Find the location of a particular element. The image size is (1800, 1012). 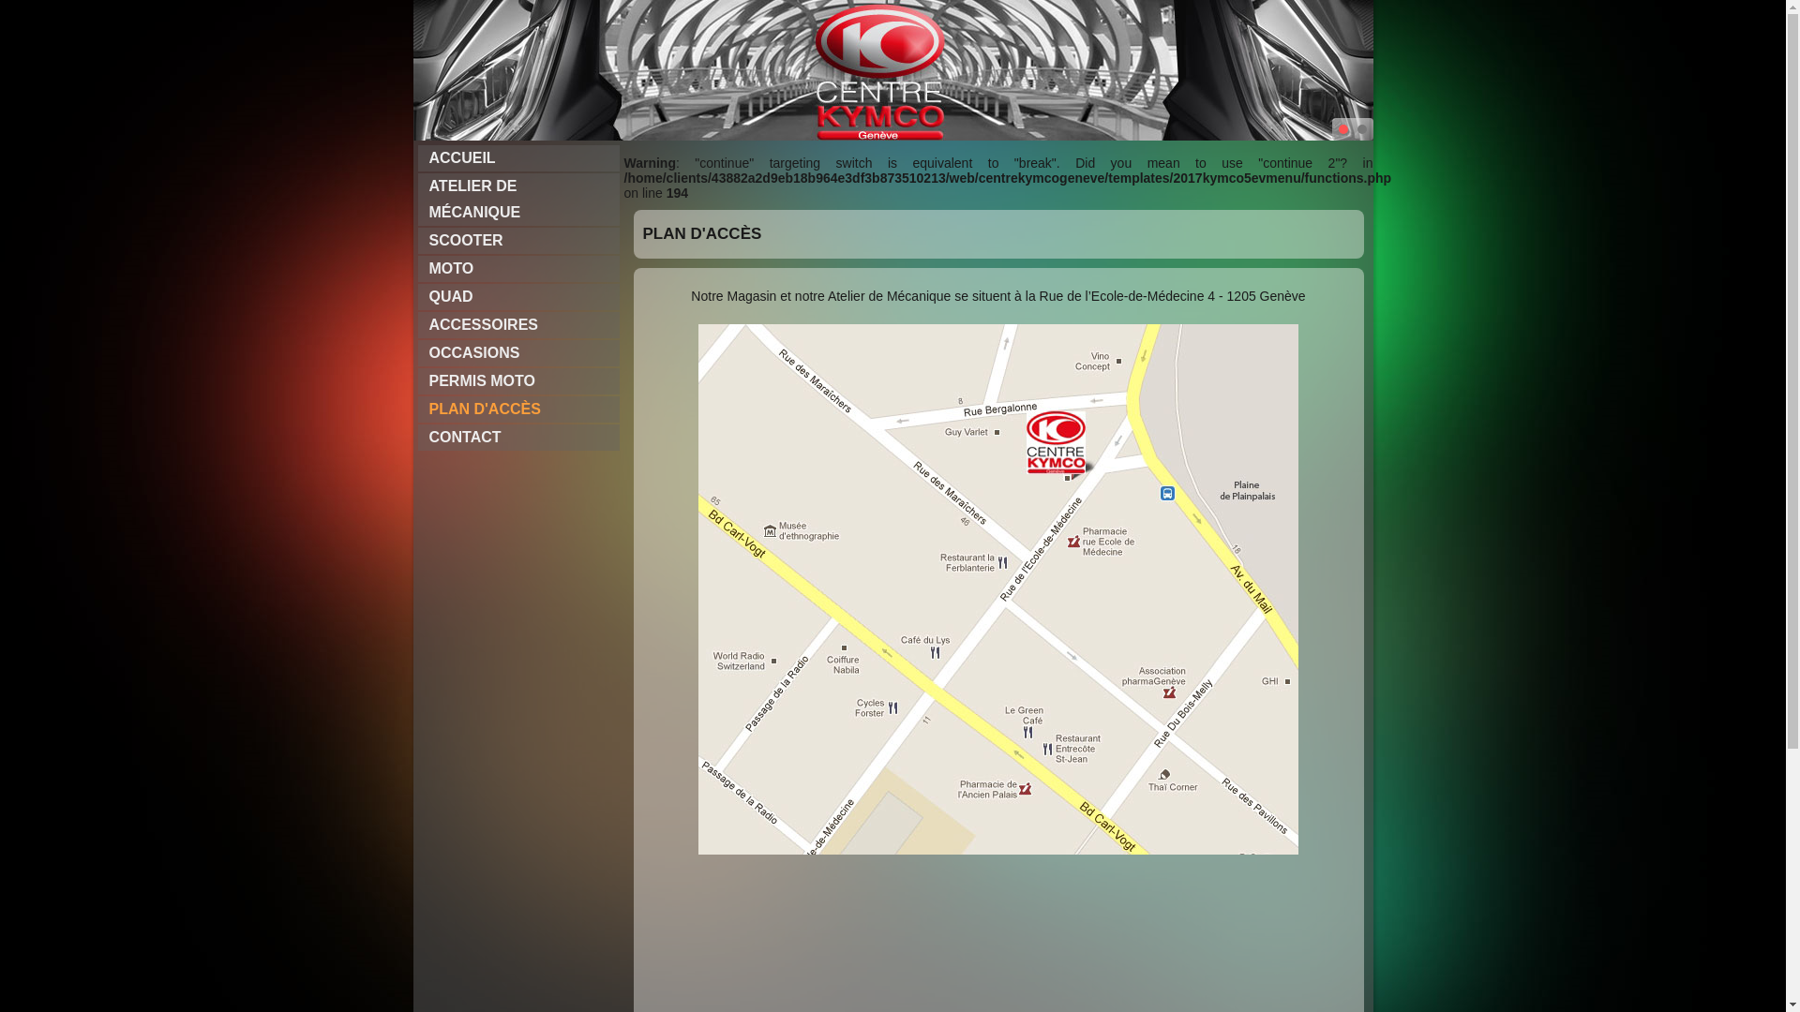

PERMIS MOTO is located at coordinates (519, 381).